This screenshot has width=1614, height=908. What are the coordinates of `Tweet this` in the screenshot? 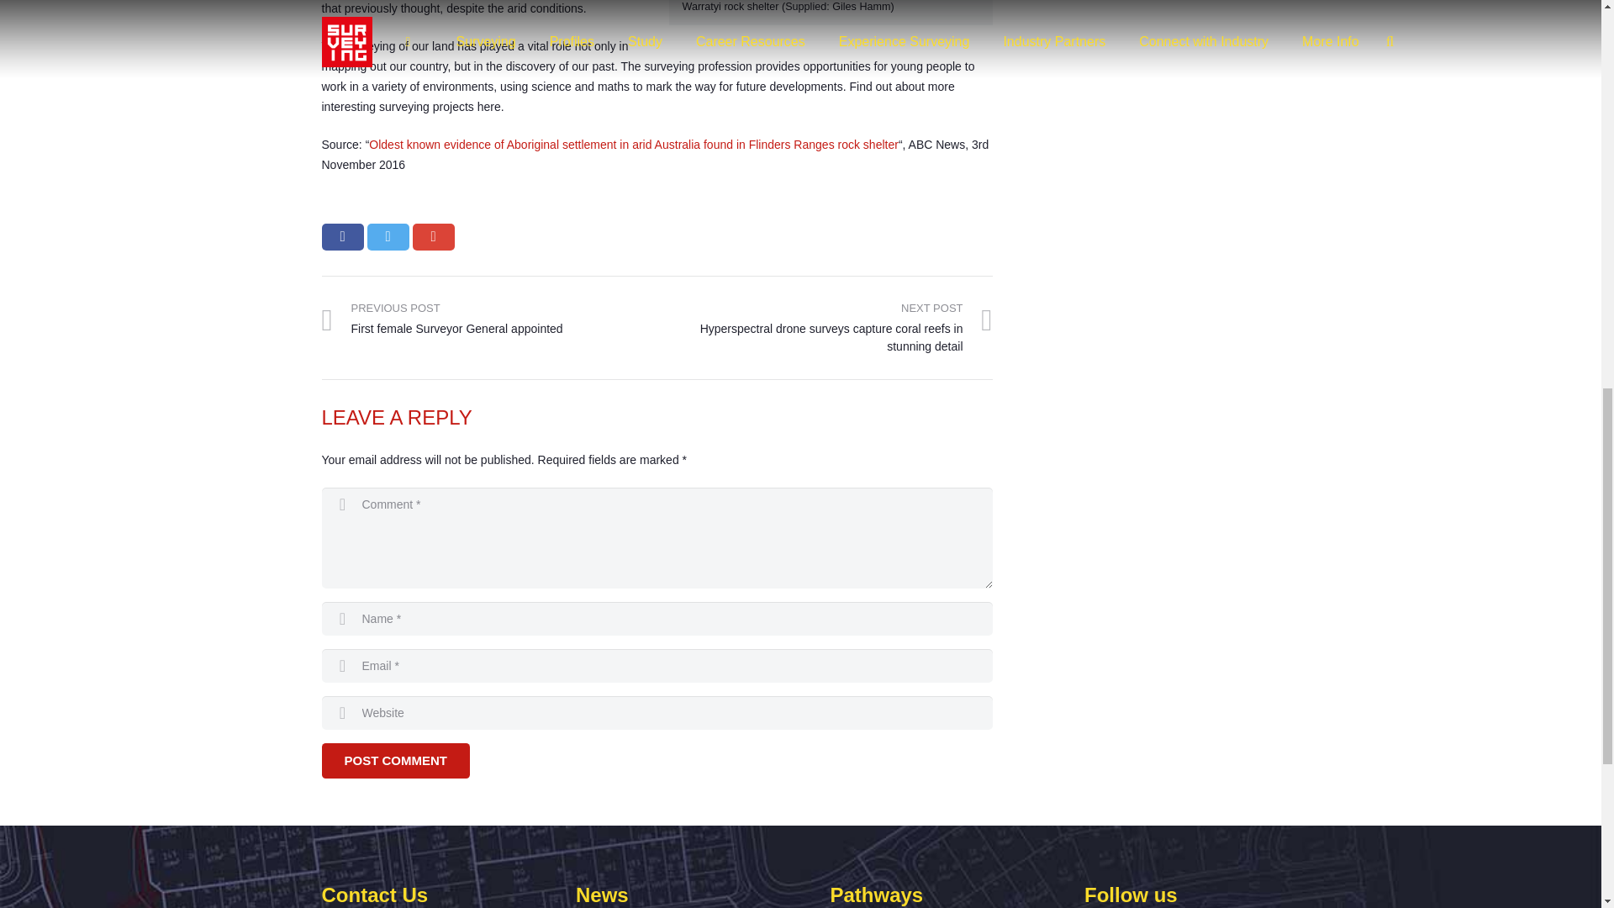 It's located at (387, 237).